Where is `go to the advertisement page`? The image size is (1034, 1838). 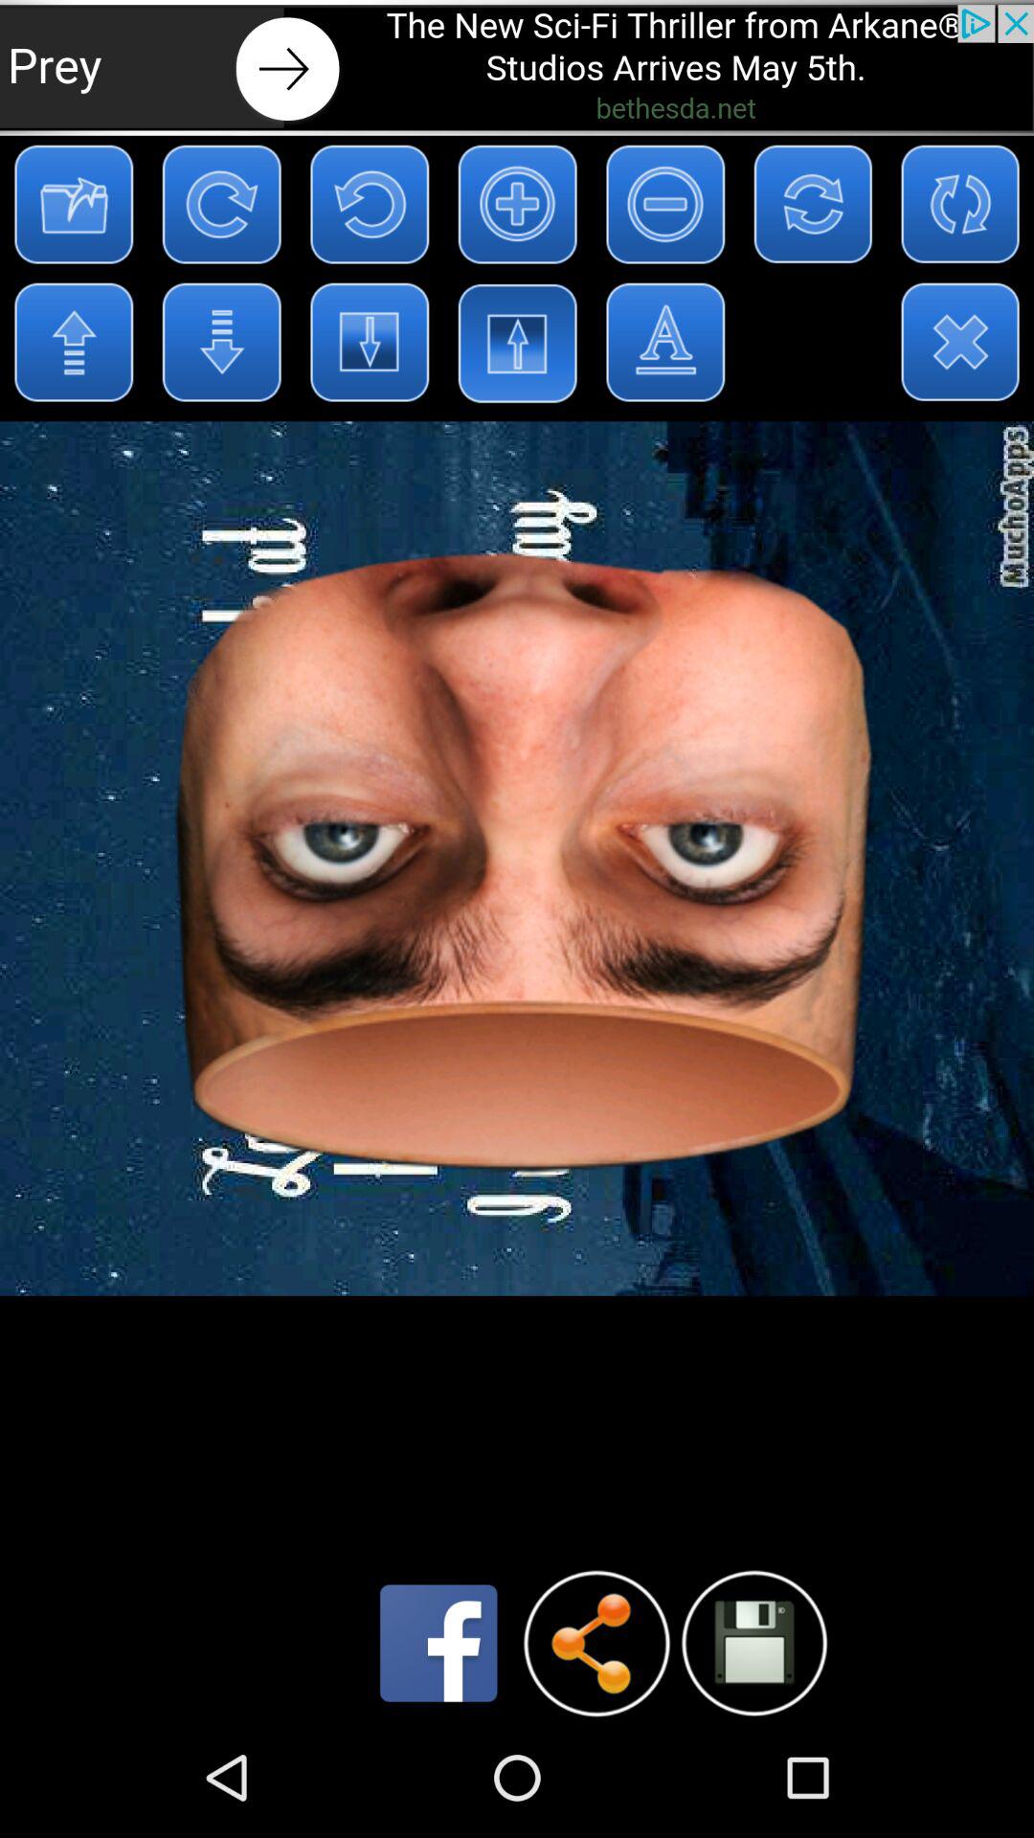 go to the advertisement page is located at coordinates (517, 67).